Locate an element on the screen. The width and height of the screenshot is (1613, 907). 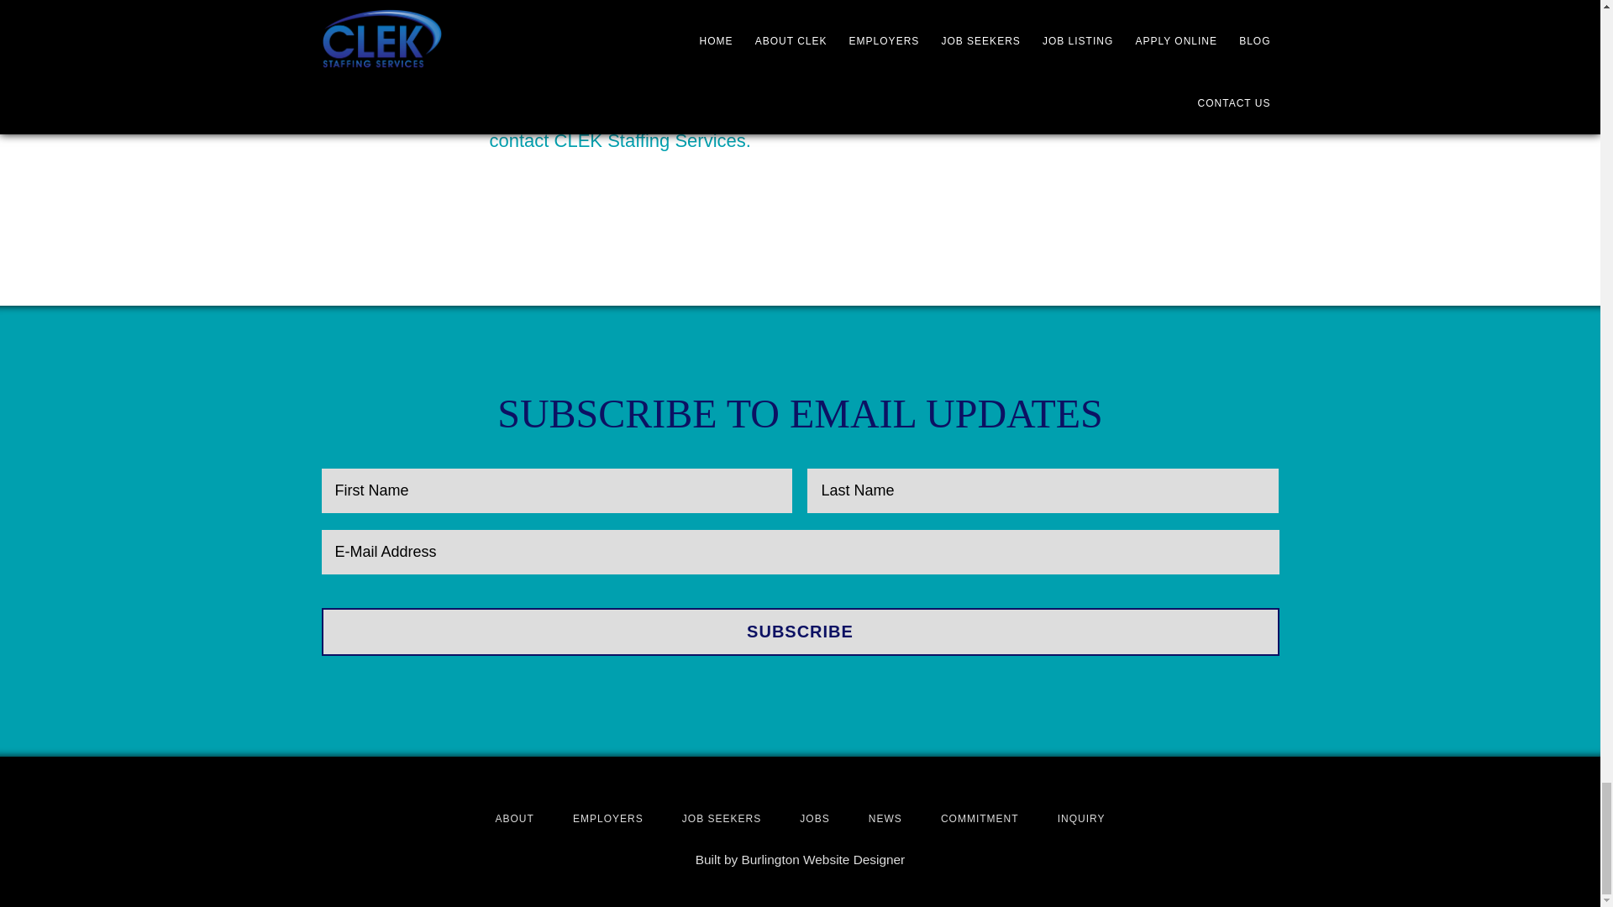
Burlington Website Designer is located at coordinates (822, 860).